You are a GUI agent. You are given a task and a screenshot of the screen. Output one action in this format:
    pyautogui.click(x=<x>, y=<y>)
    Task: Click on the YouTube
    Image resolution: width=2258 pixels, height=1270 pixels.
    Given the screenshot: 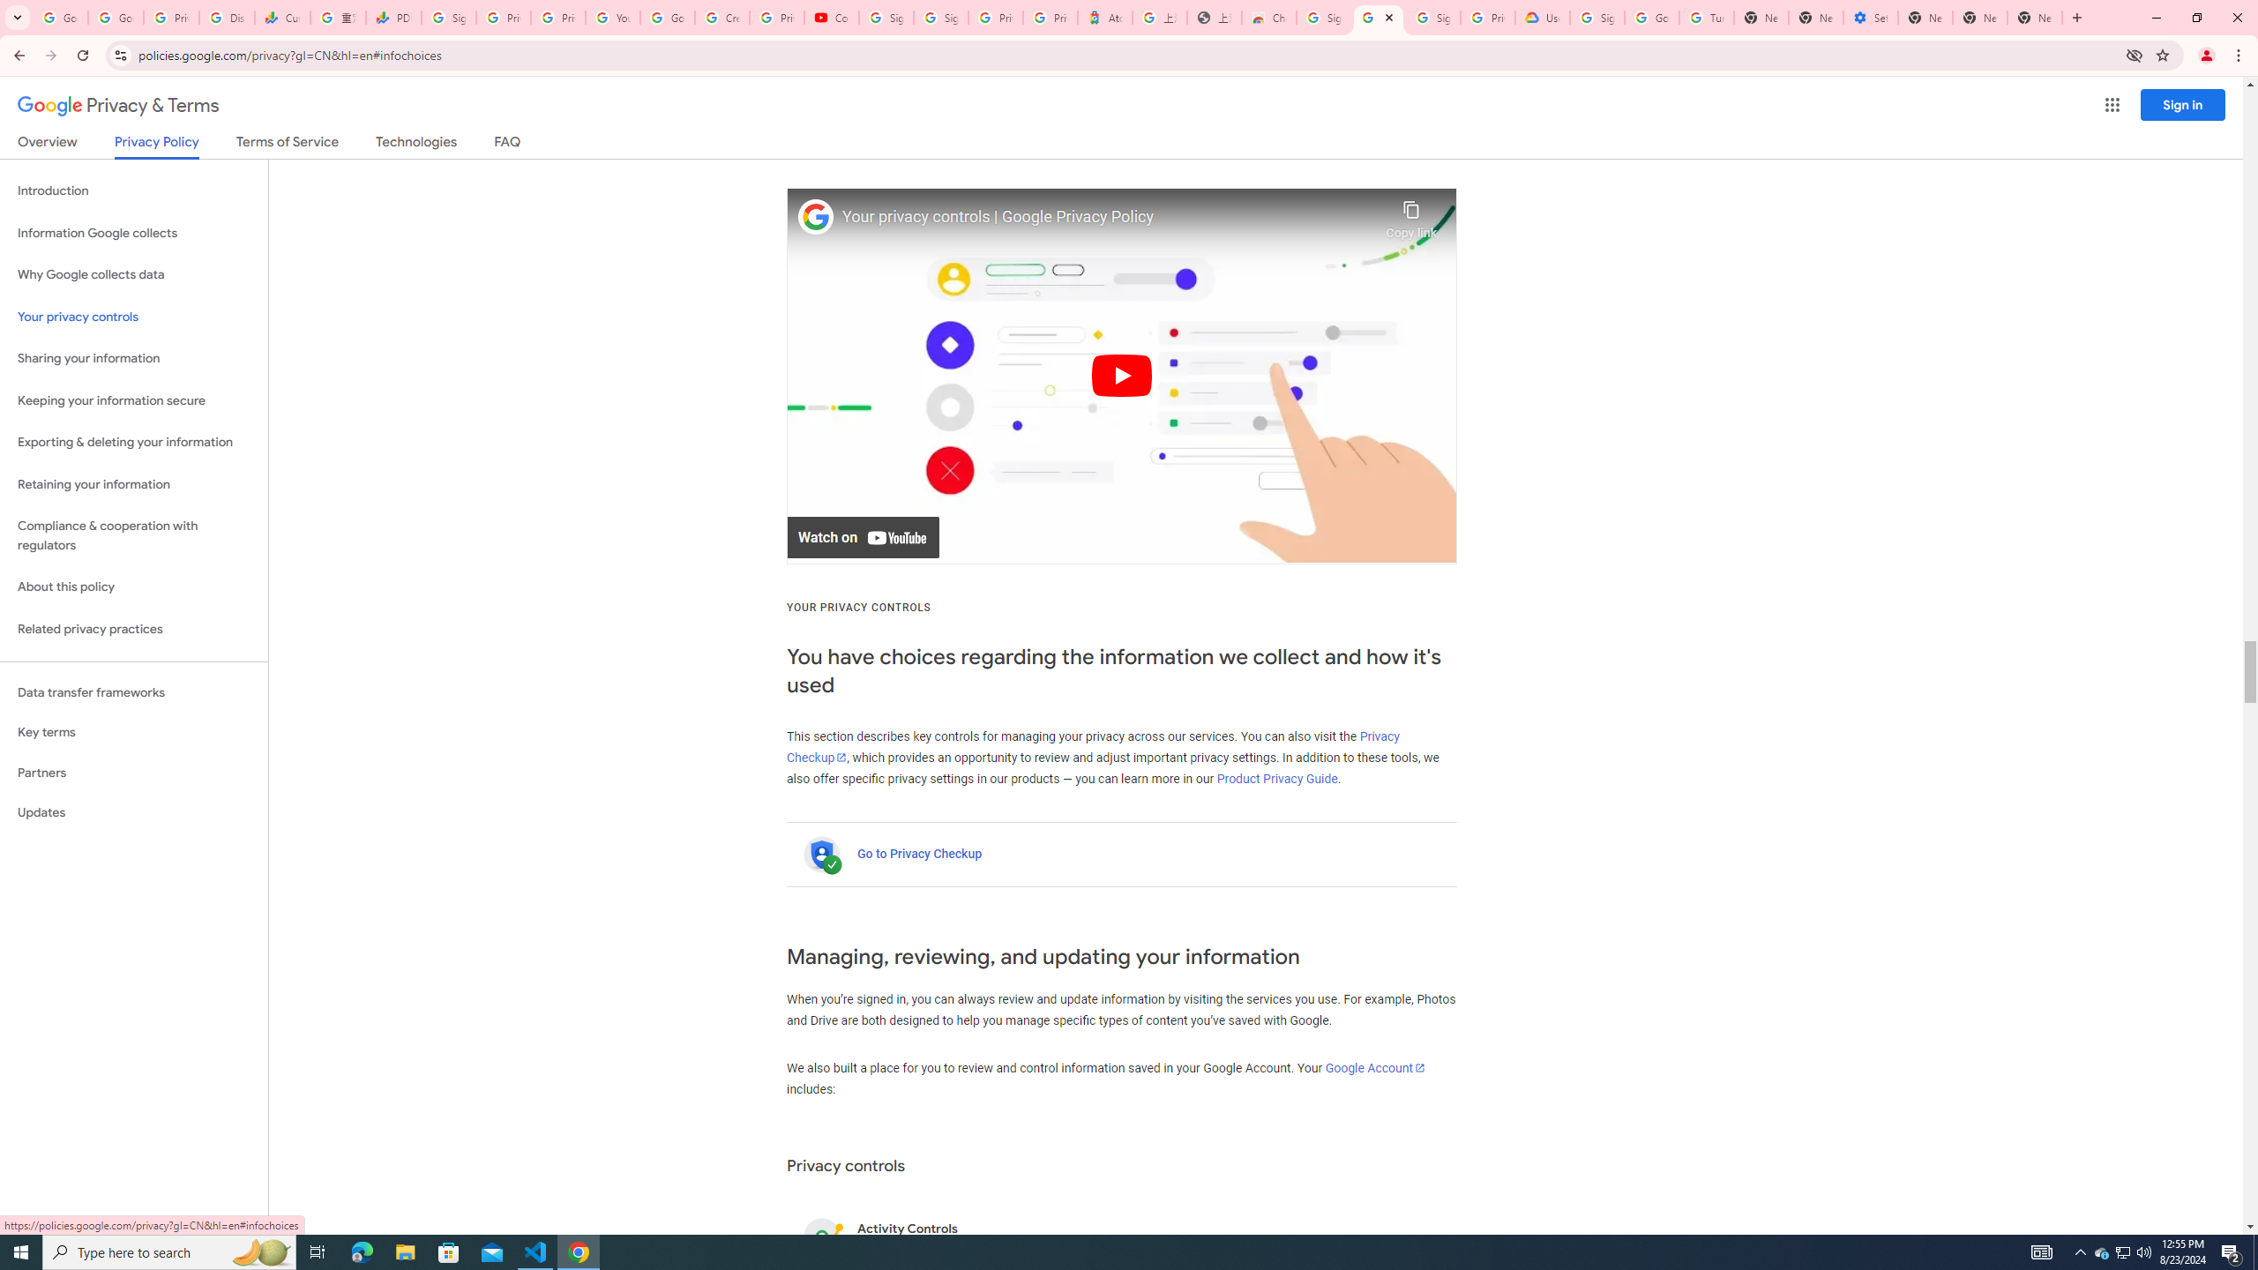 What is the action you would take?
    pyautogui.click(x=612, y=18)
    